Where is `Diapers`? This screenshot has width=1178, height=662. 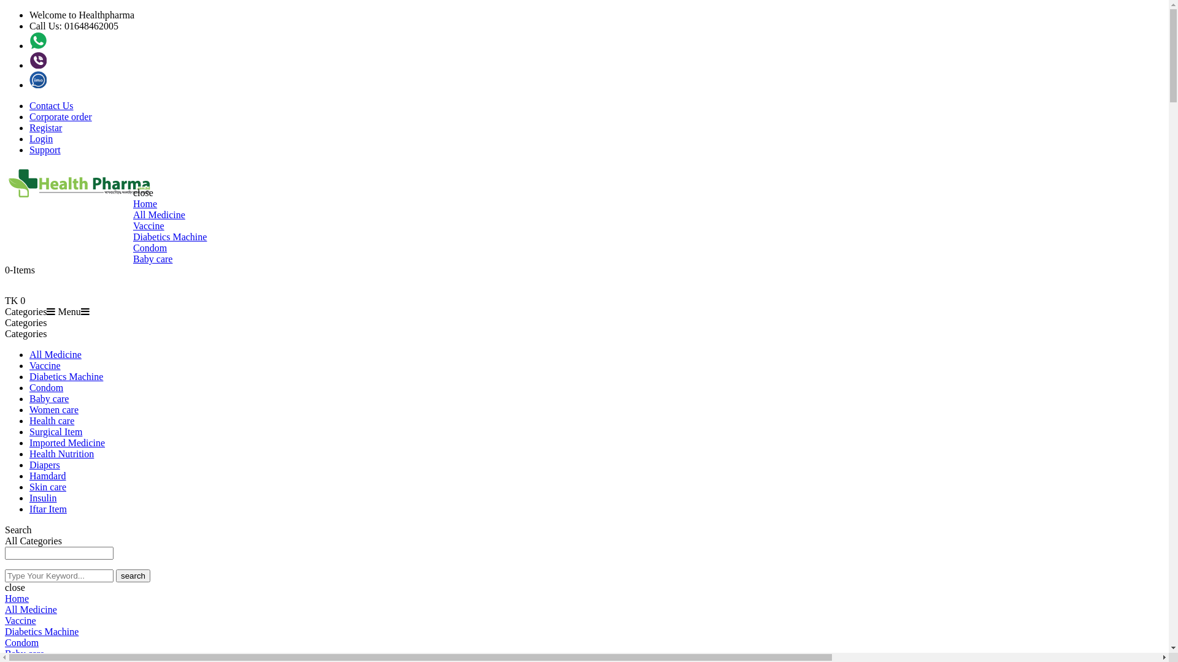
Diapers is located at coordinates (45, 465).